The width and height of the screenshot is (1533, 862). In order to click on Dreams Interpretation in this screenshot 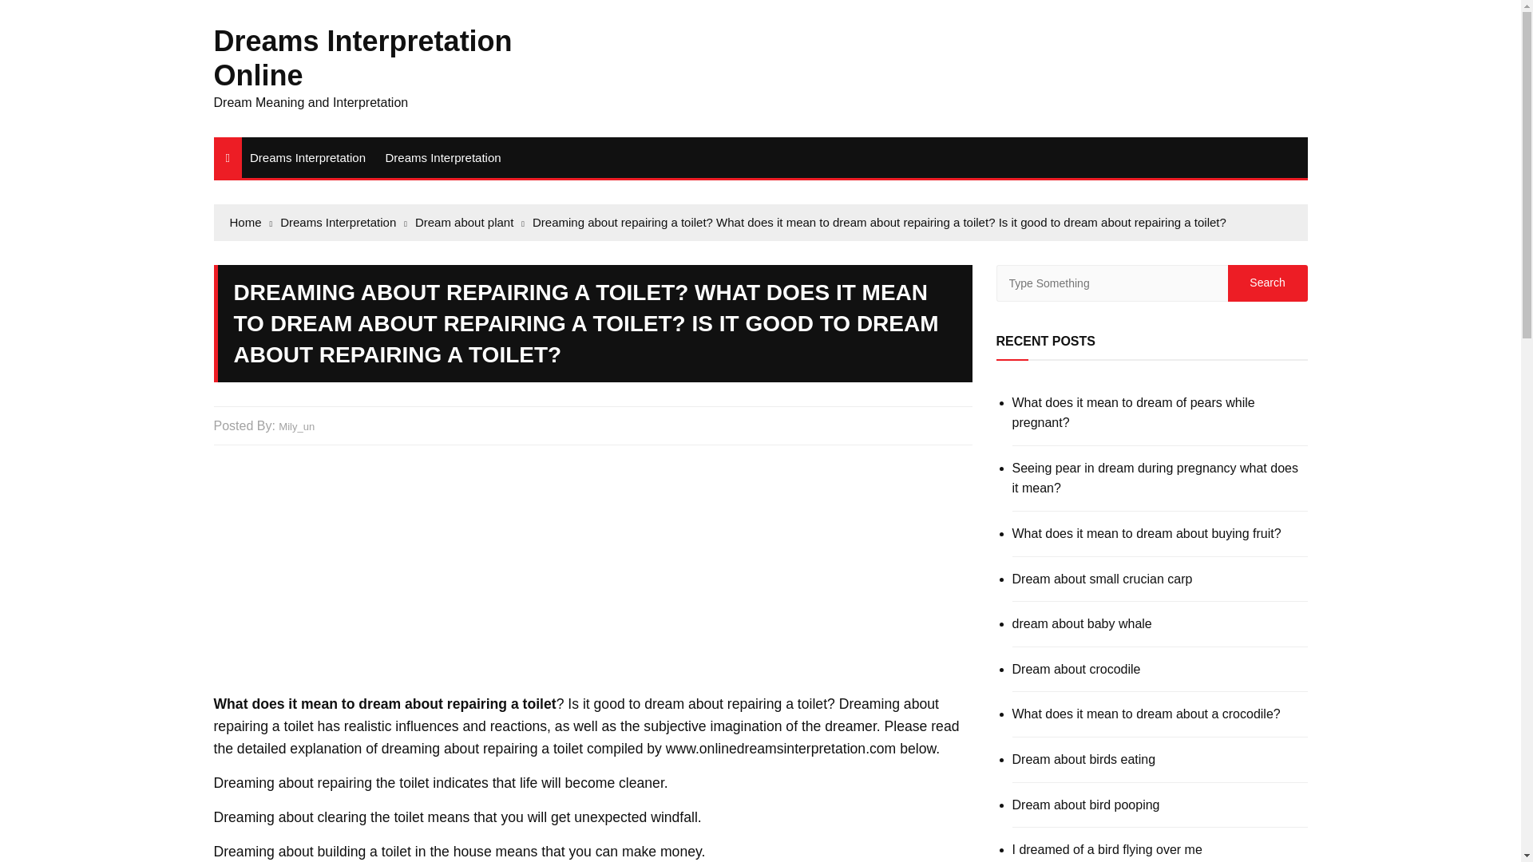, I will do `click(308, 156)`.